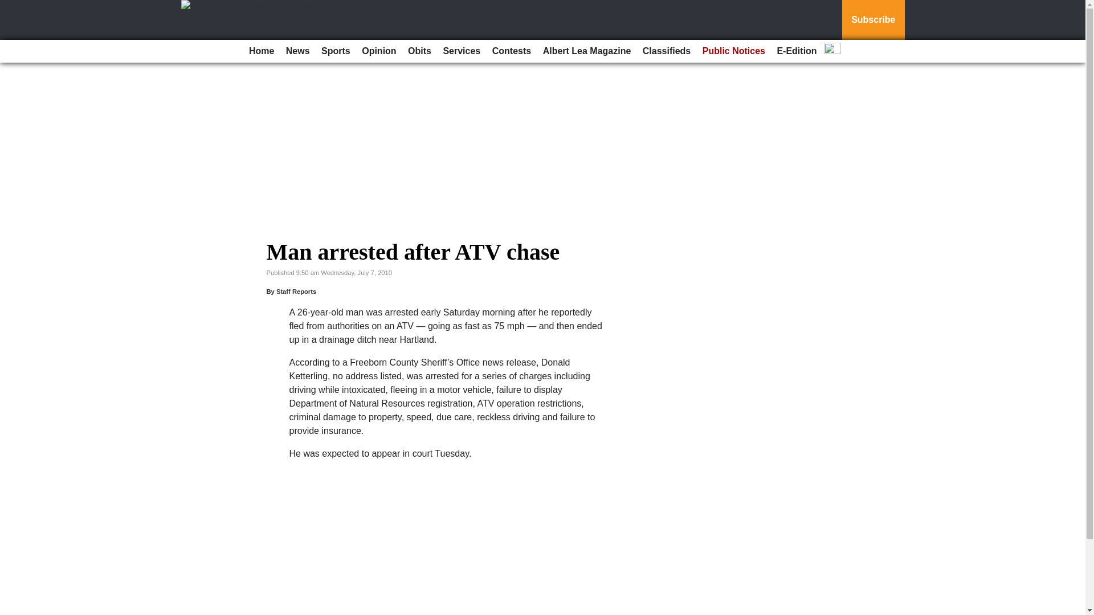 Image resolution: width=1094 pixels, height=615 pixels. What do you see at coordinates (462, 51) in the screenshot?
I see `Services` at bounding box center [462, 51].